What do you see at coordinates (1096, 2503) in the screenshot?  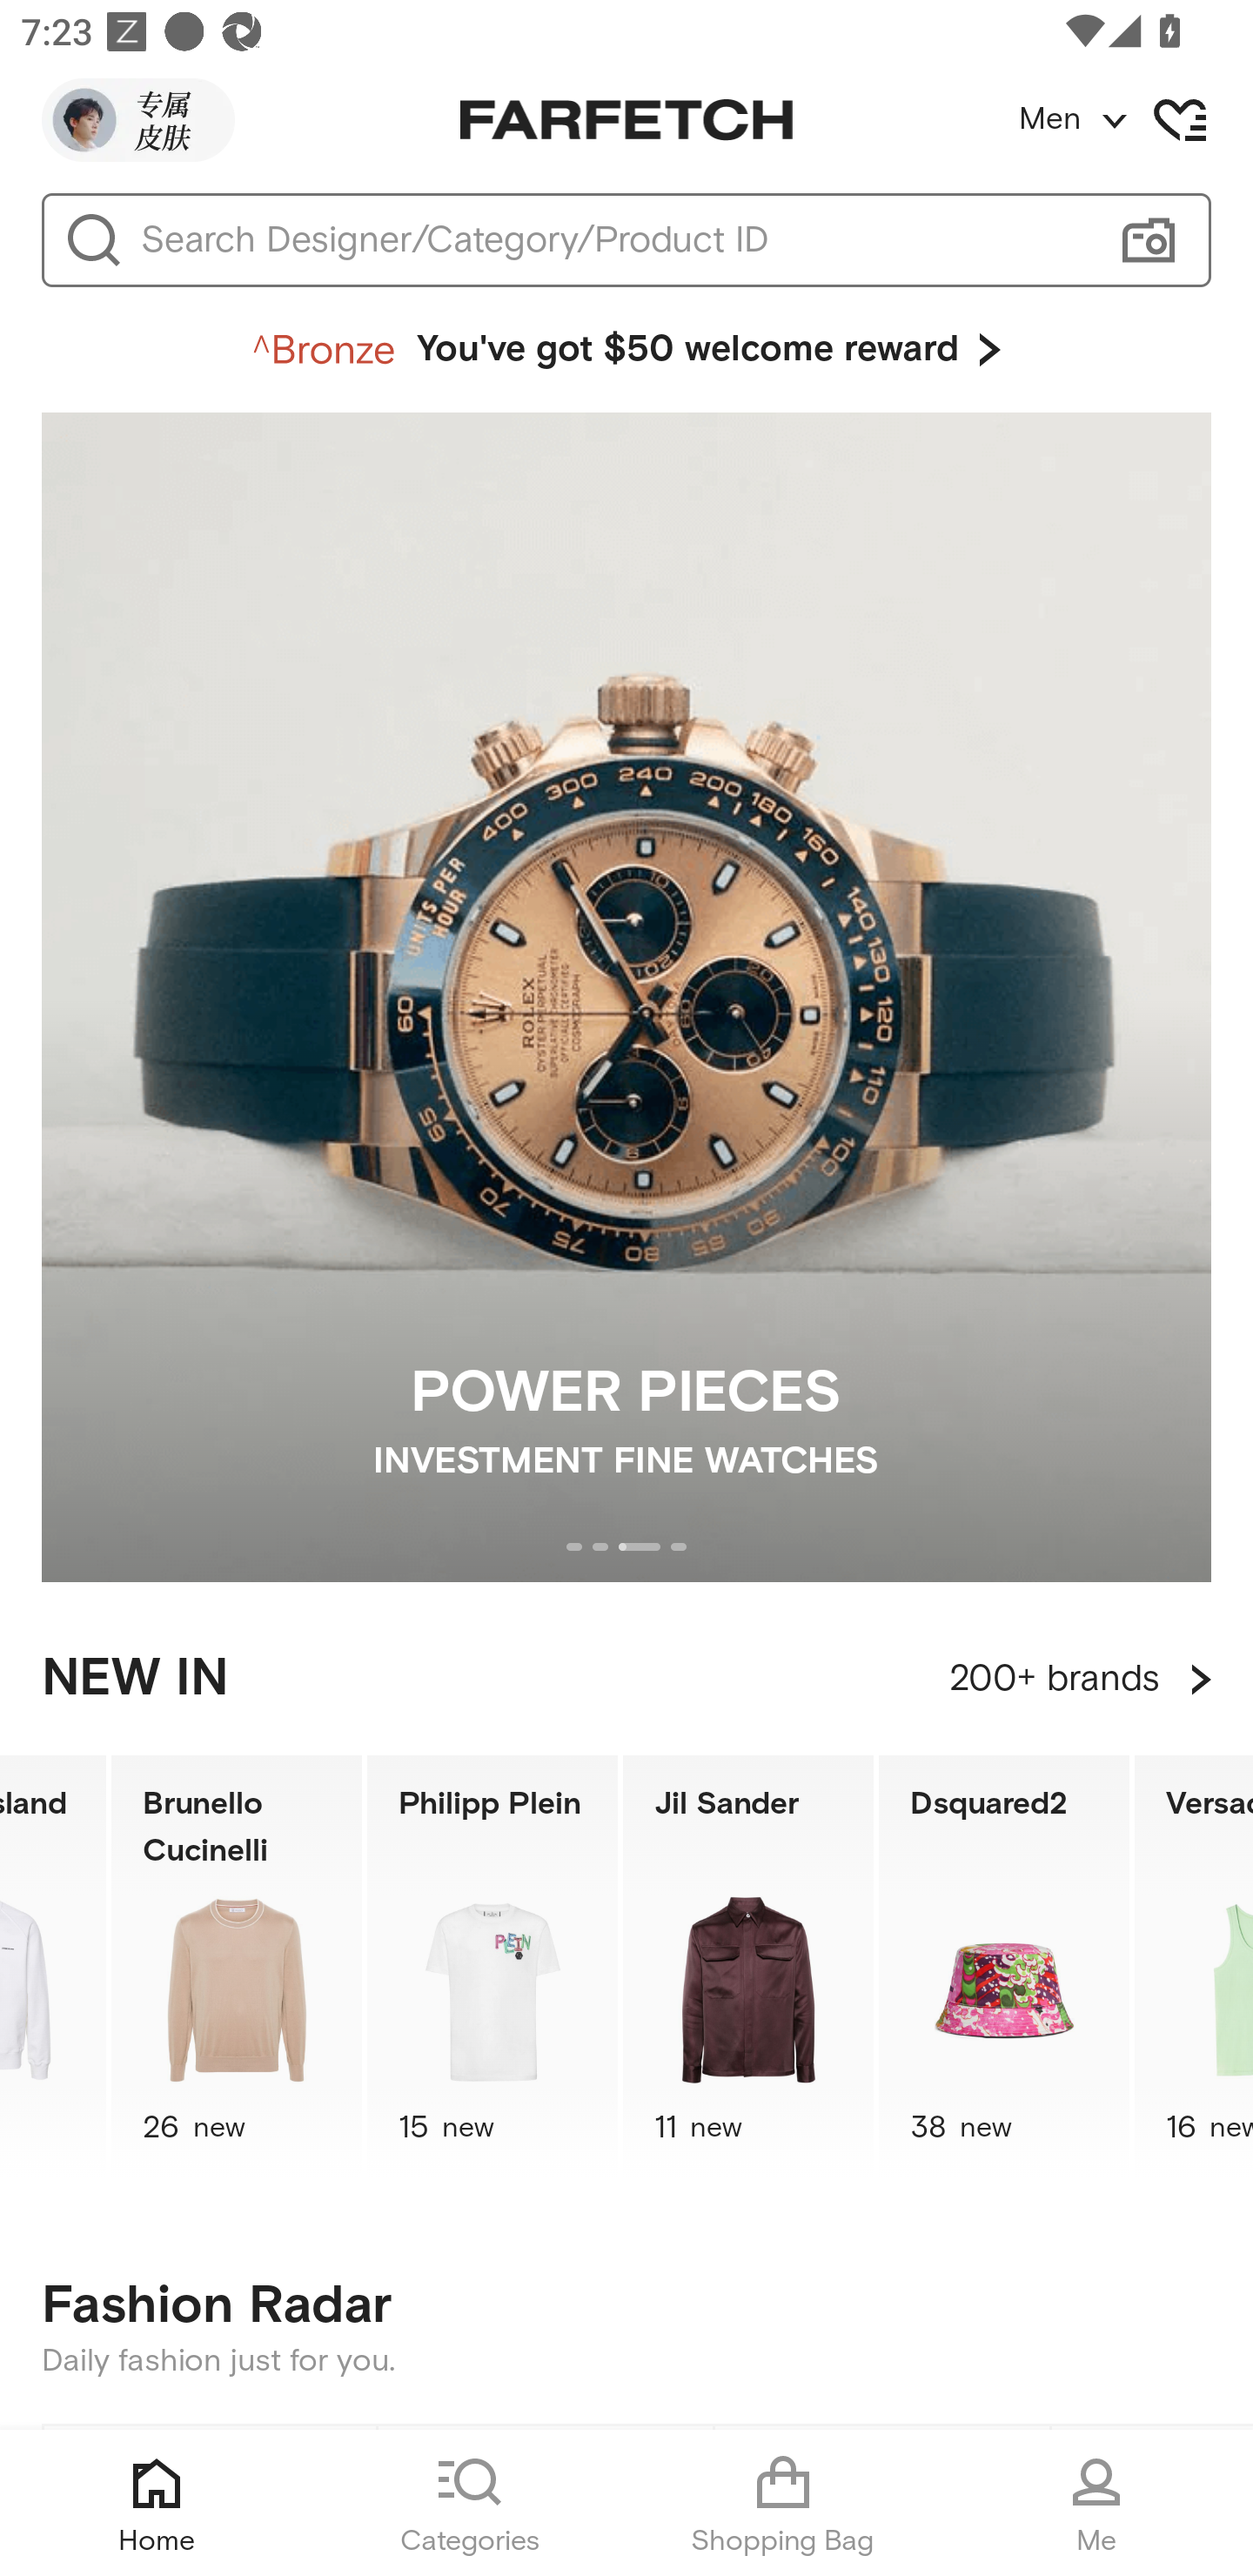 I see `Me` at bounding box center [1096, 2503].